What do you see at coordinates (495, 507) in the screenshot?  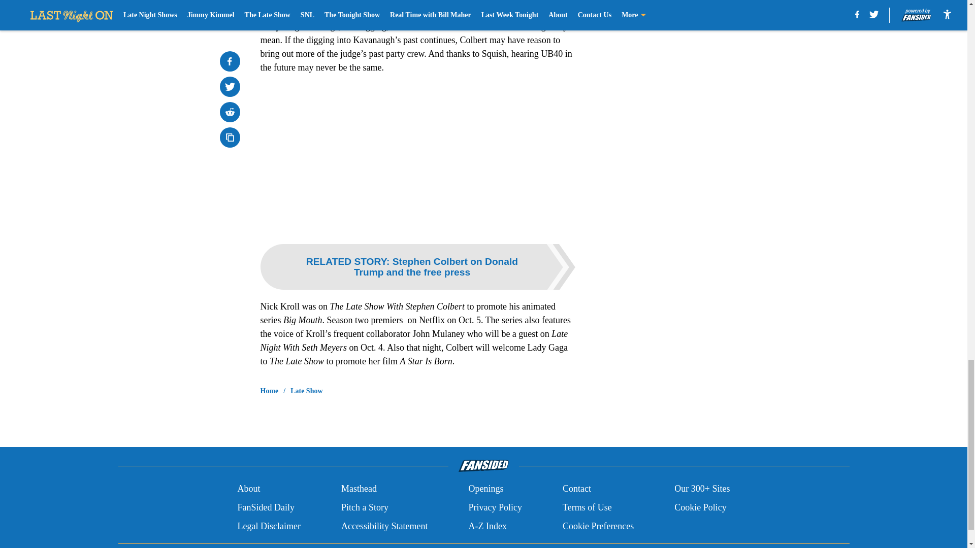 I see `Privacy Policy` at bounding box center [495, 507].